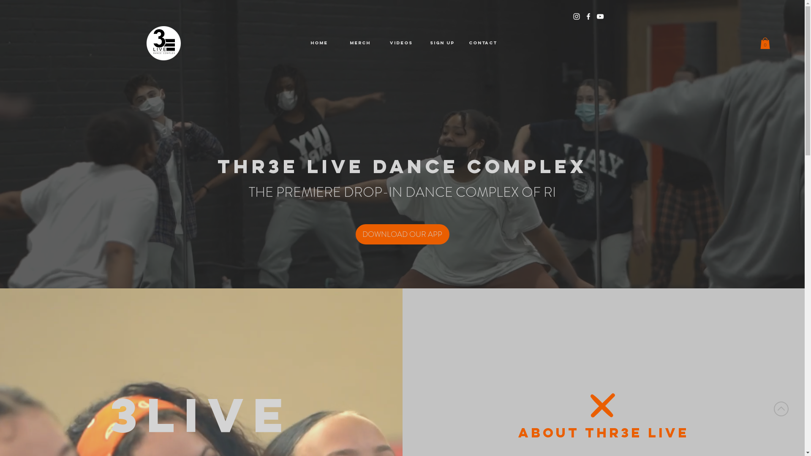  I want to click on MERCH, so click(360, 43).